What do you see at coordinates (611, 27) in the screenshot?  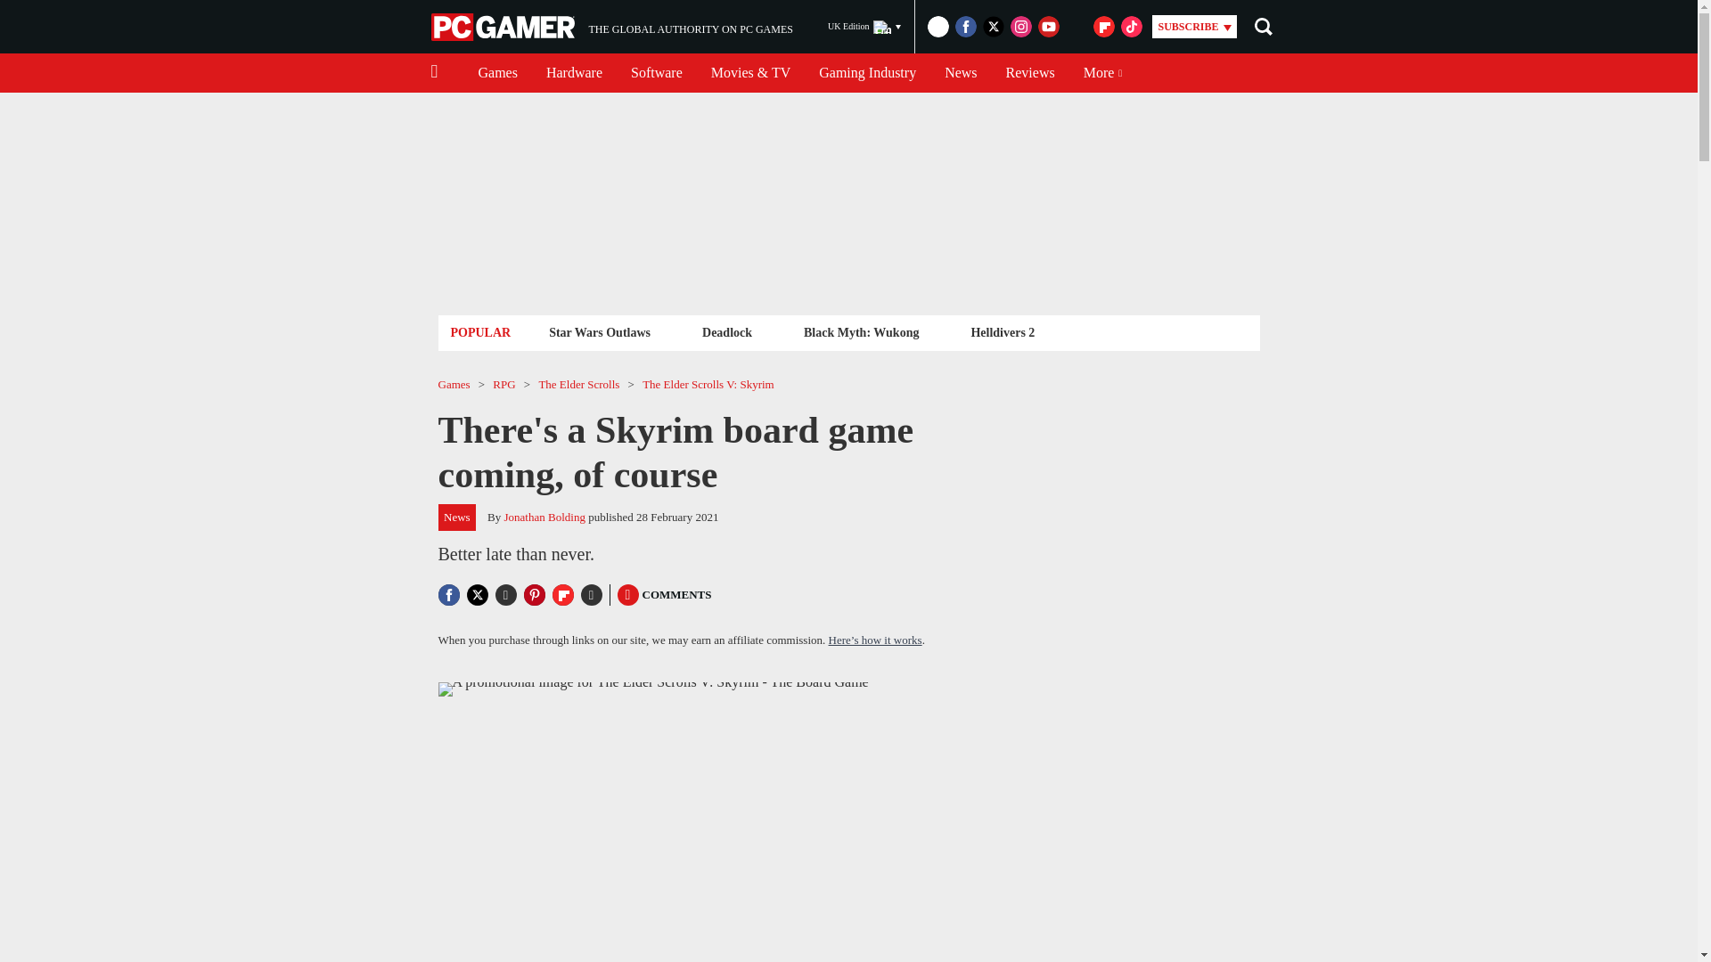 I see `Games` at bounding box center [611, 27].